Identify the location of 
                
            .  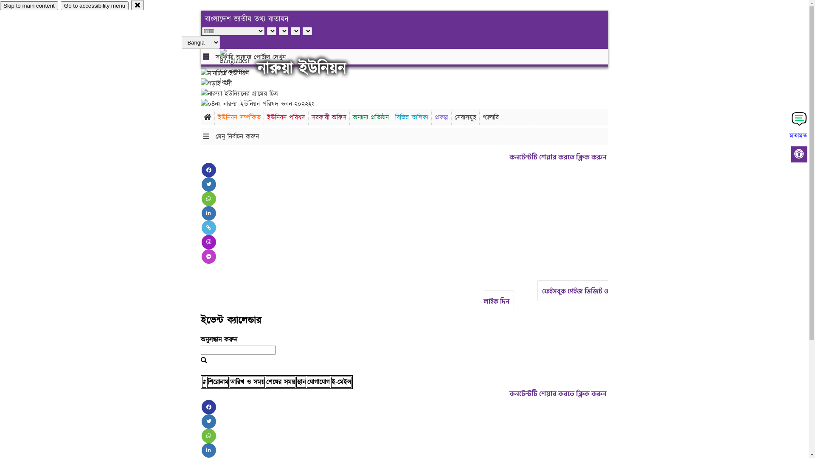
(242, 67).